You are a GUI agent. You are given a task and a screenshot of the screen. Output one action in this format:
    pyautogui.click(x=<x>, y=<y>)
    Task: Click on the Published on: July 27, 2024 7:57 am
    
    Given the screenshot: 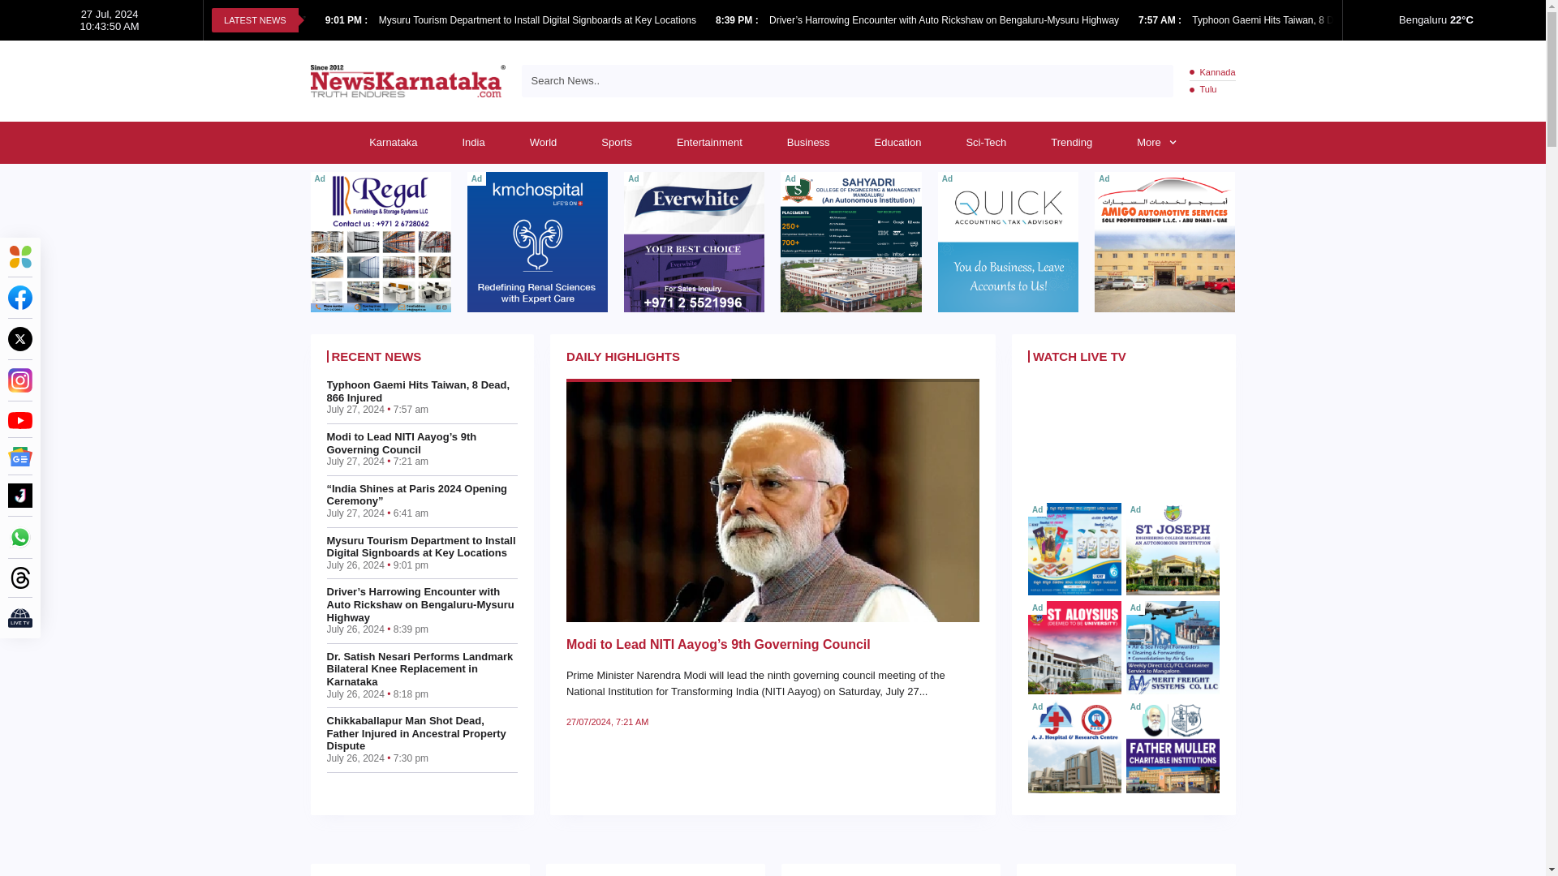 What is the action you would take?
    pyautogui.click(x=1161, y=20)
    